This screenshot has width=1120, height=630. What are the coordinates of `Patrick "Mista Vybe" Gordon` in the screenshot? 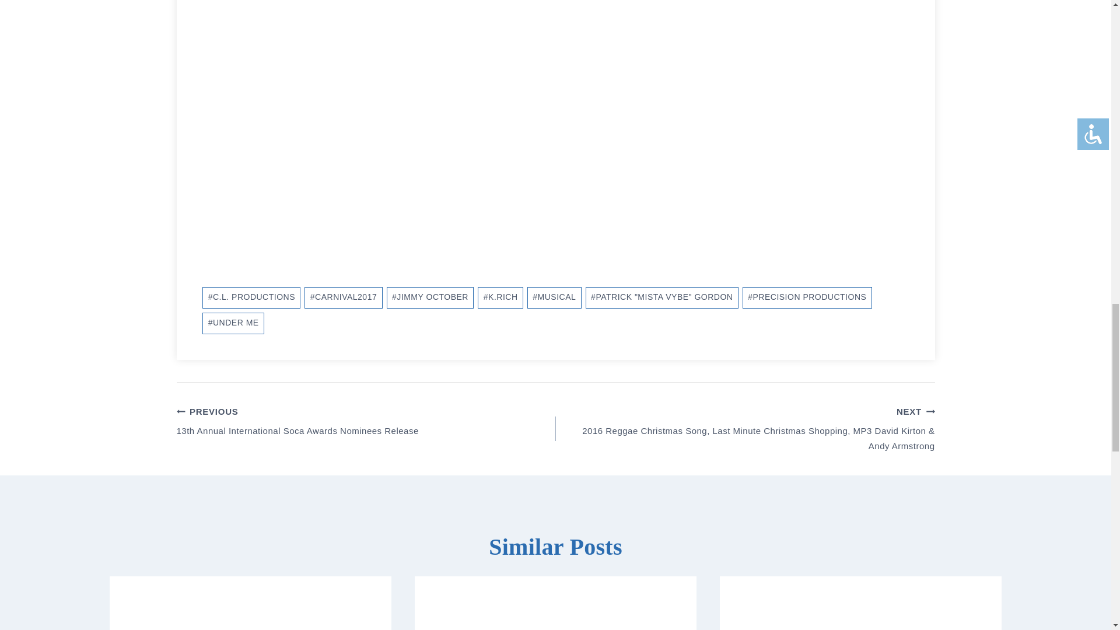 It's located at (661, 297).